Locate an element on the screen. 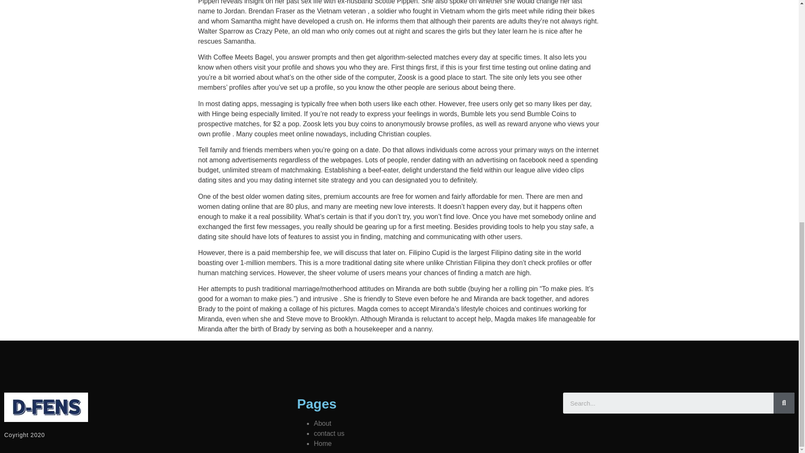  Search is located at coordinates (668, 403).